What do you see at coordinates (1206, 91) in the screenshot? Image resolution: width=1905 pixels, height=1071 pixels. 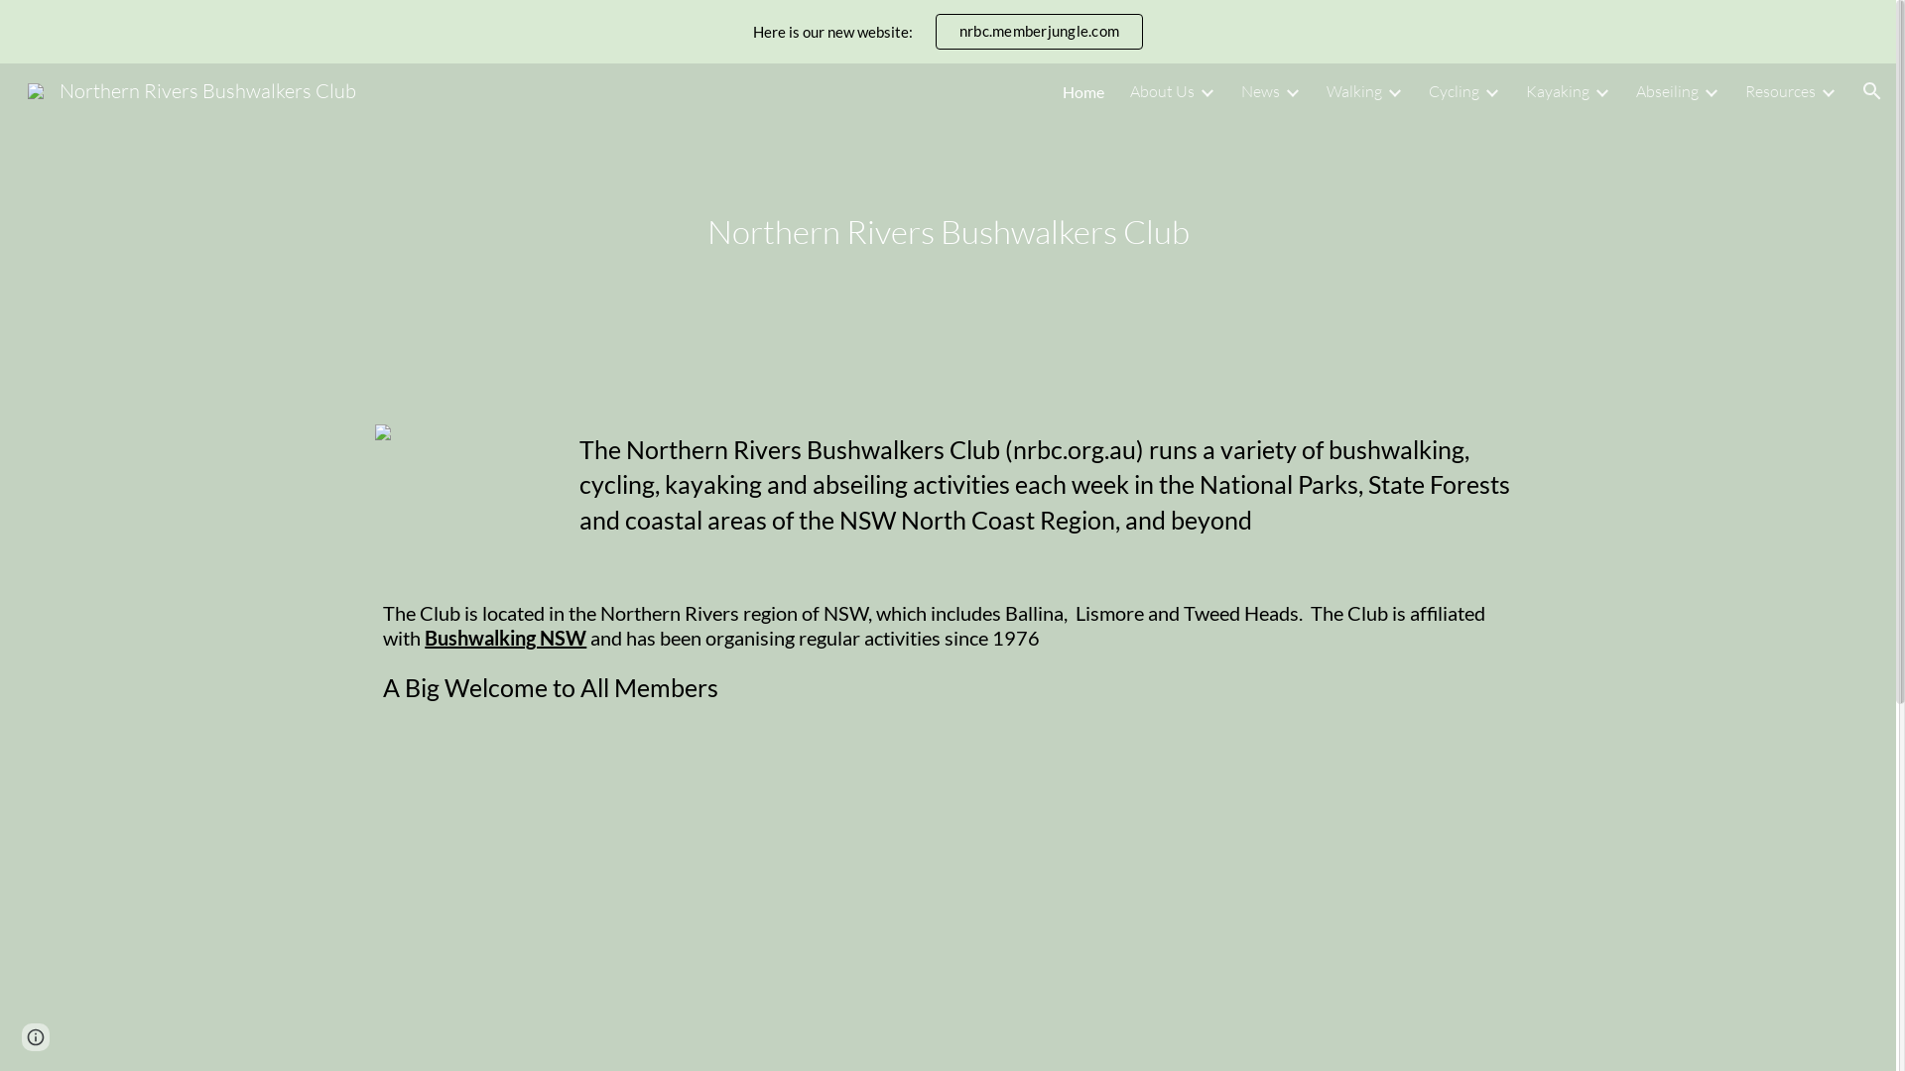 I see `Expand/Collapse` at bounding box center [1206, 91].